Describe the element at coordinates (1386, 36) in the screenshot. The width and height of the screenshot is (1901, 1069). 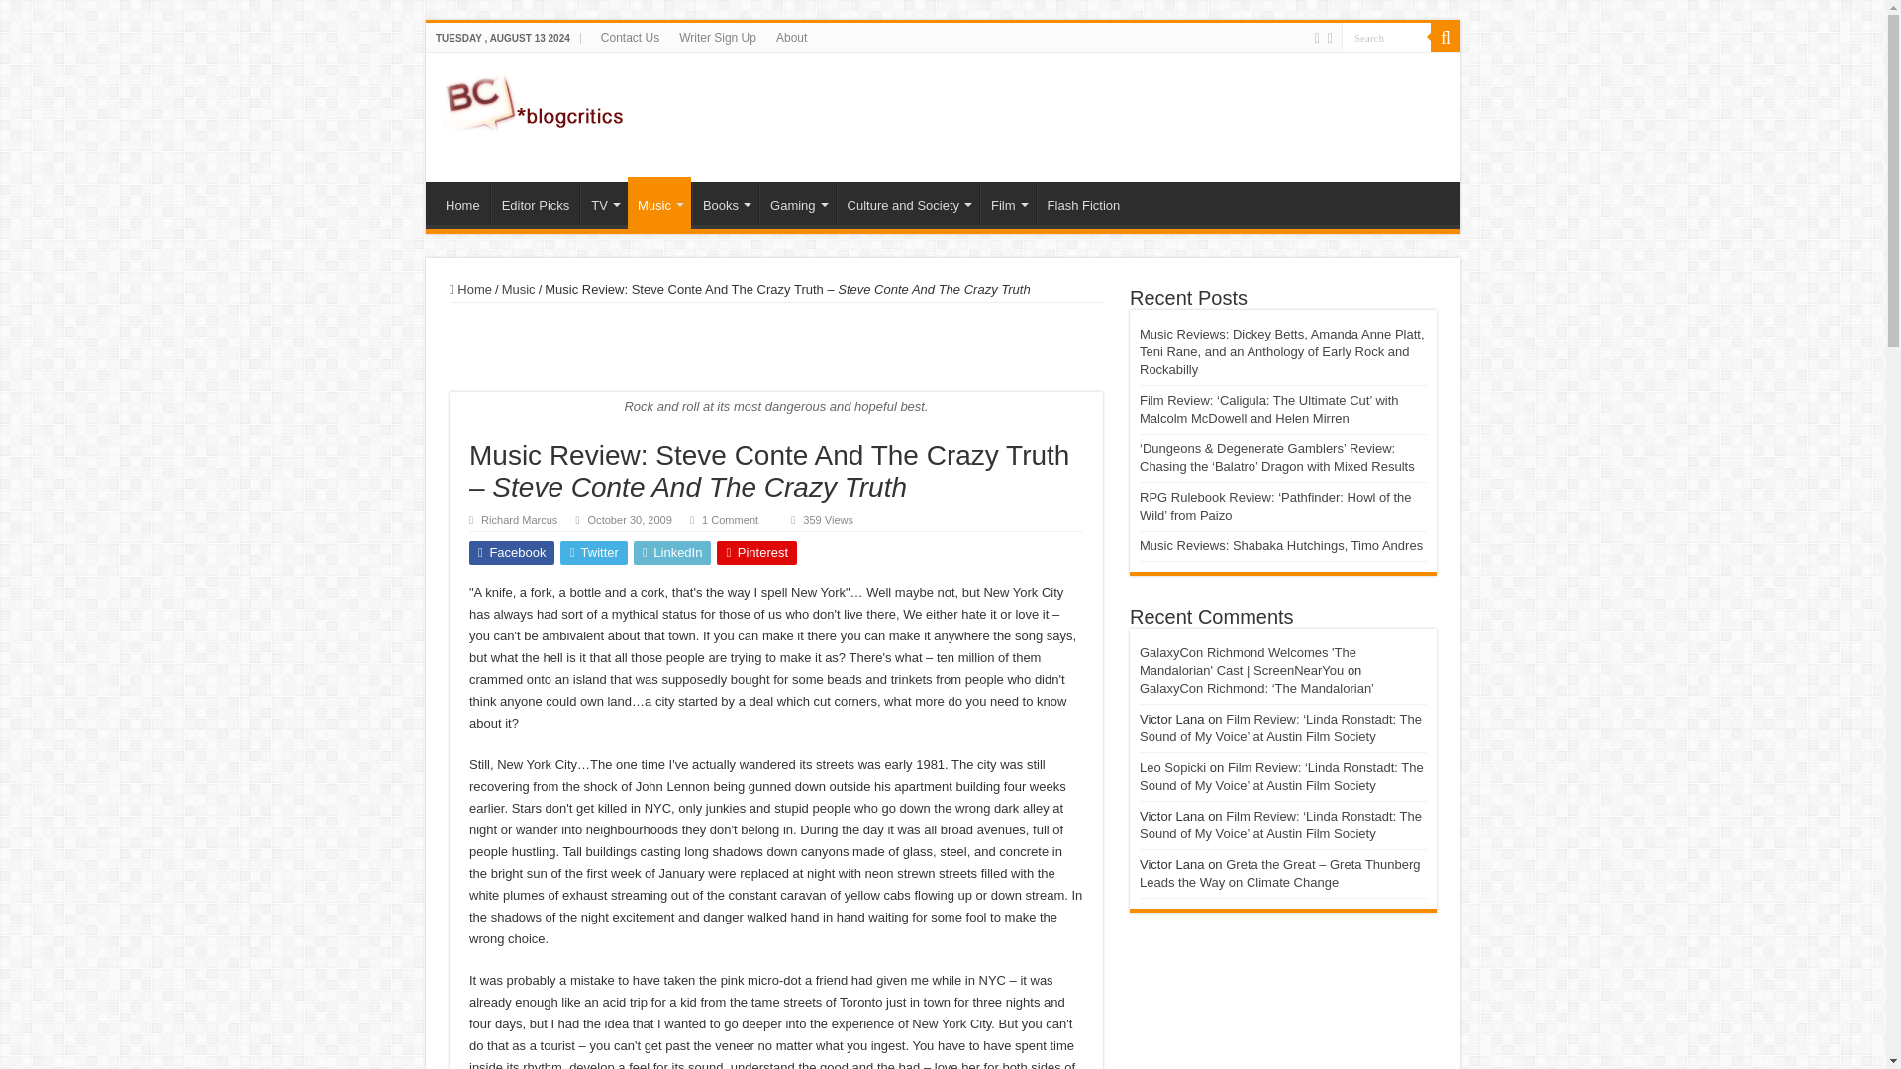
I see `Search` at that location.